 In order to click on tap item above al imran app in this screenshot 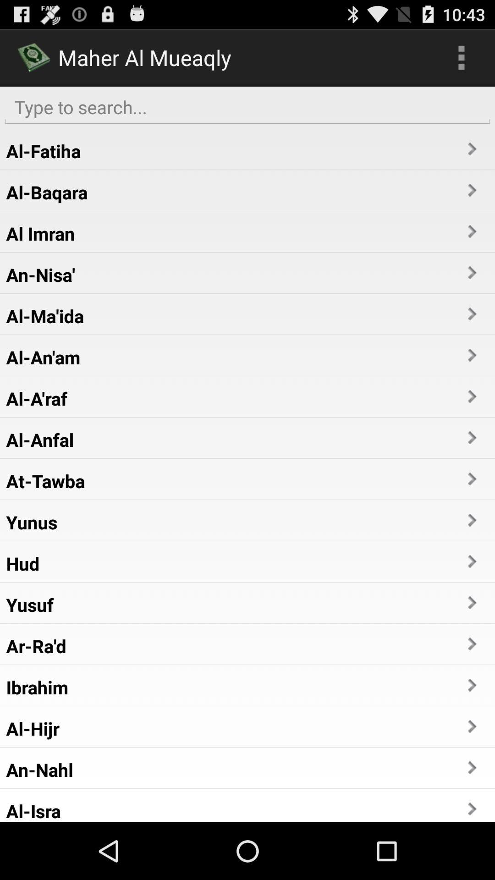, I will do `click(47, 192)`.